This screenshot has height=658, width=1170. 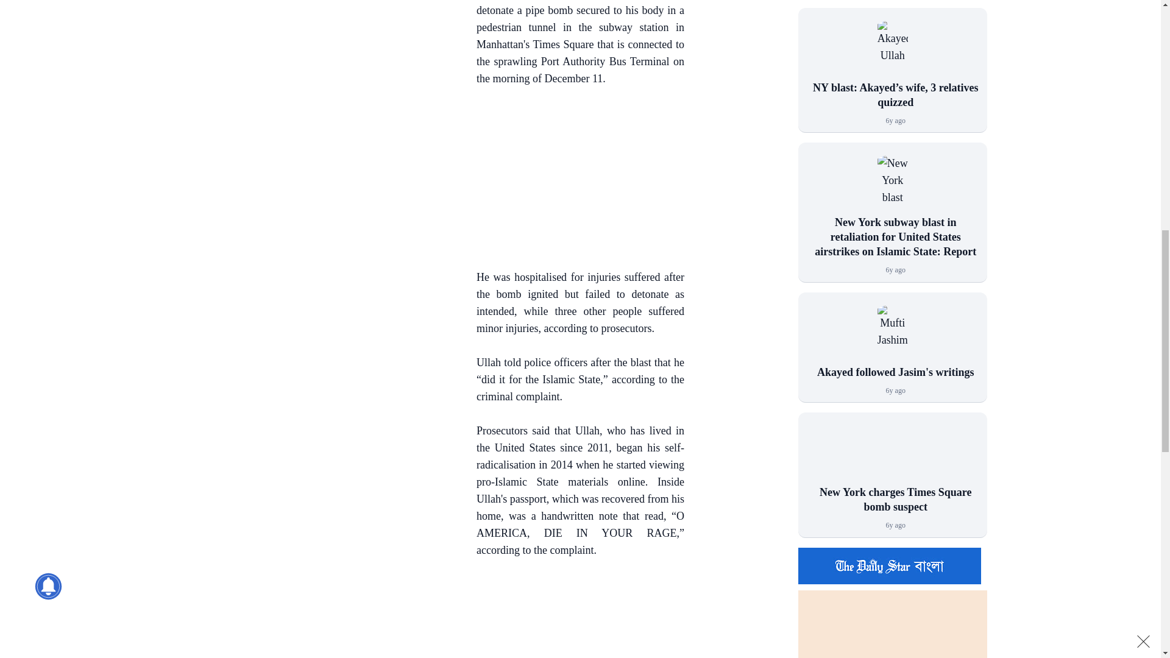 I want to click on 3rd party ad content, so click(x=268, y=108).